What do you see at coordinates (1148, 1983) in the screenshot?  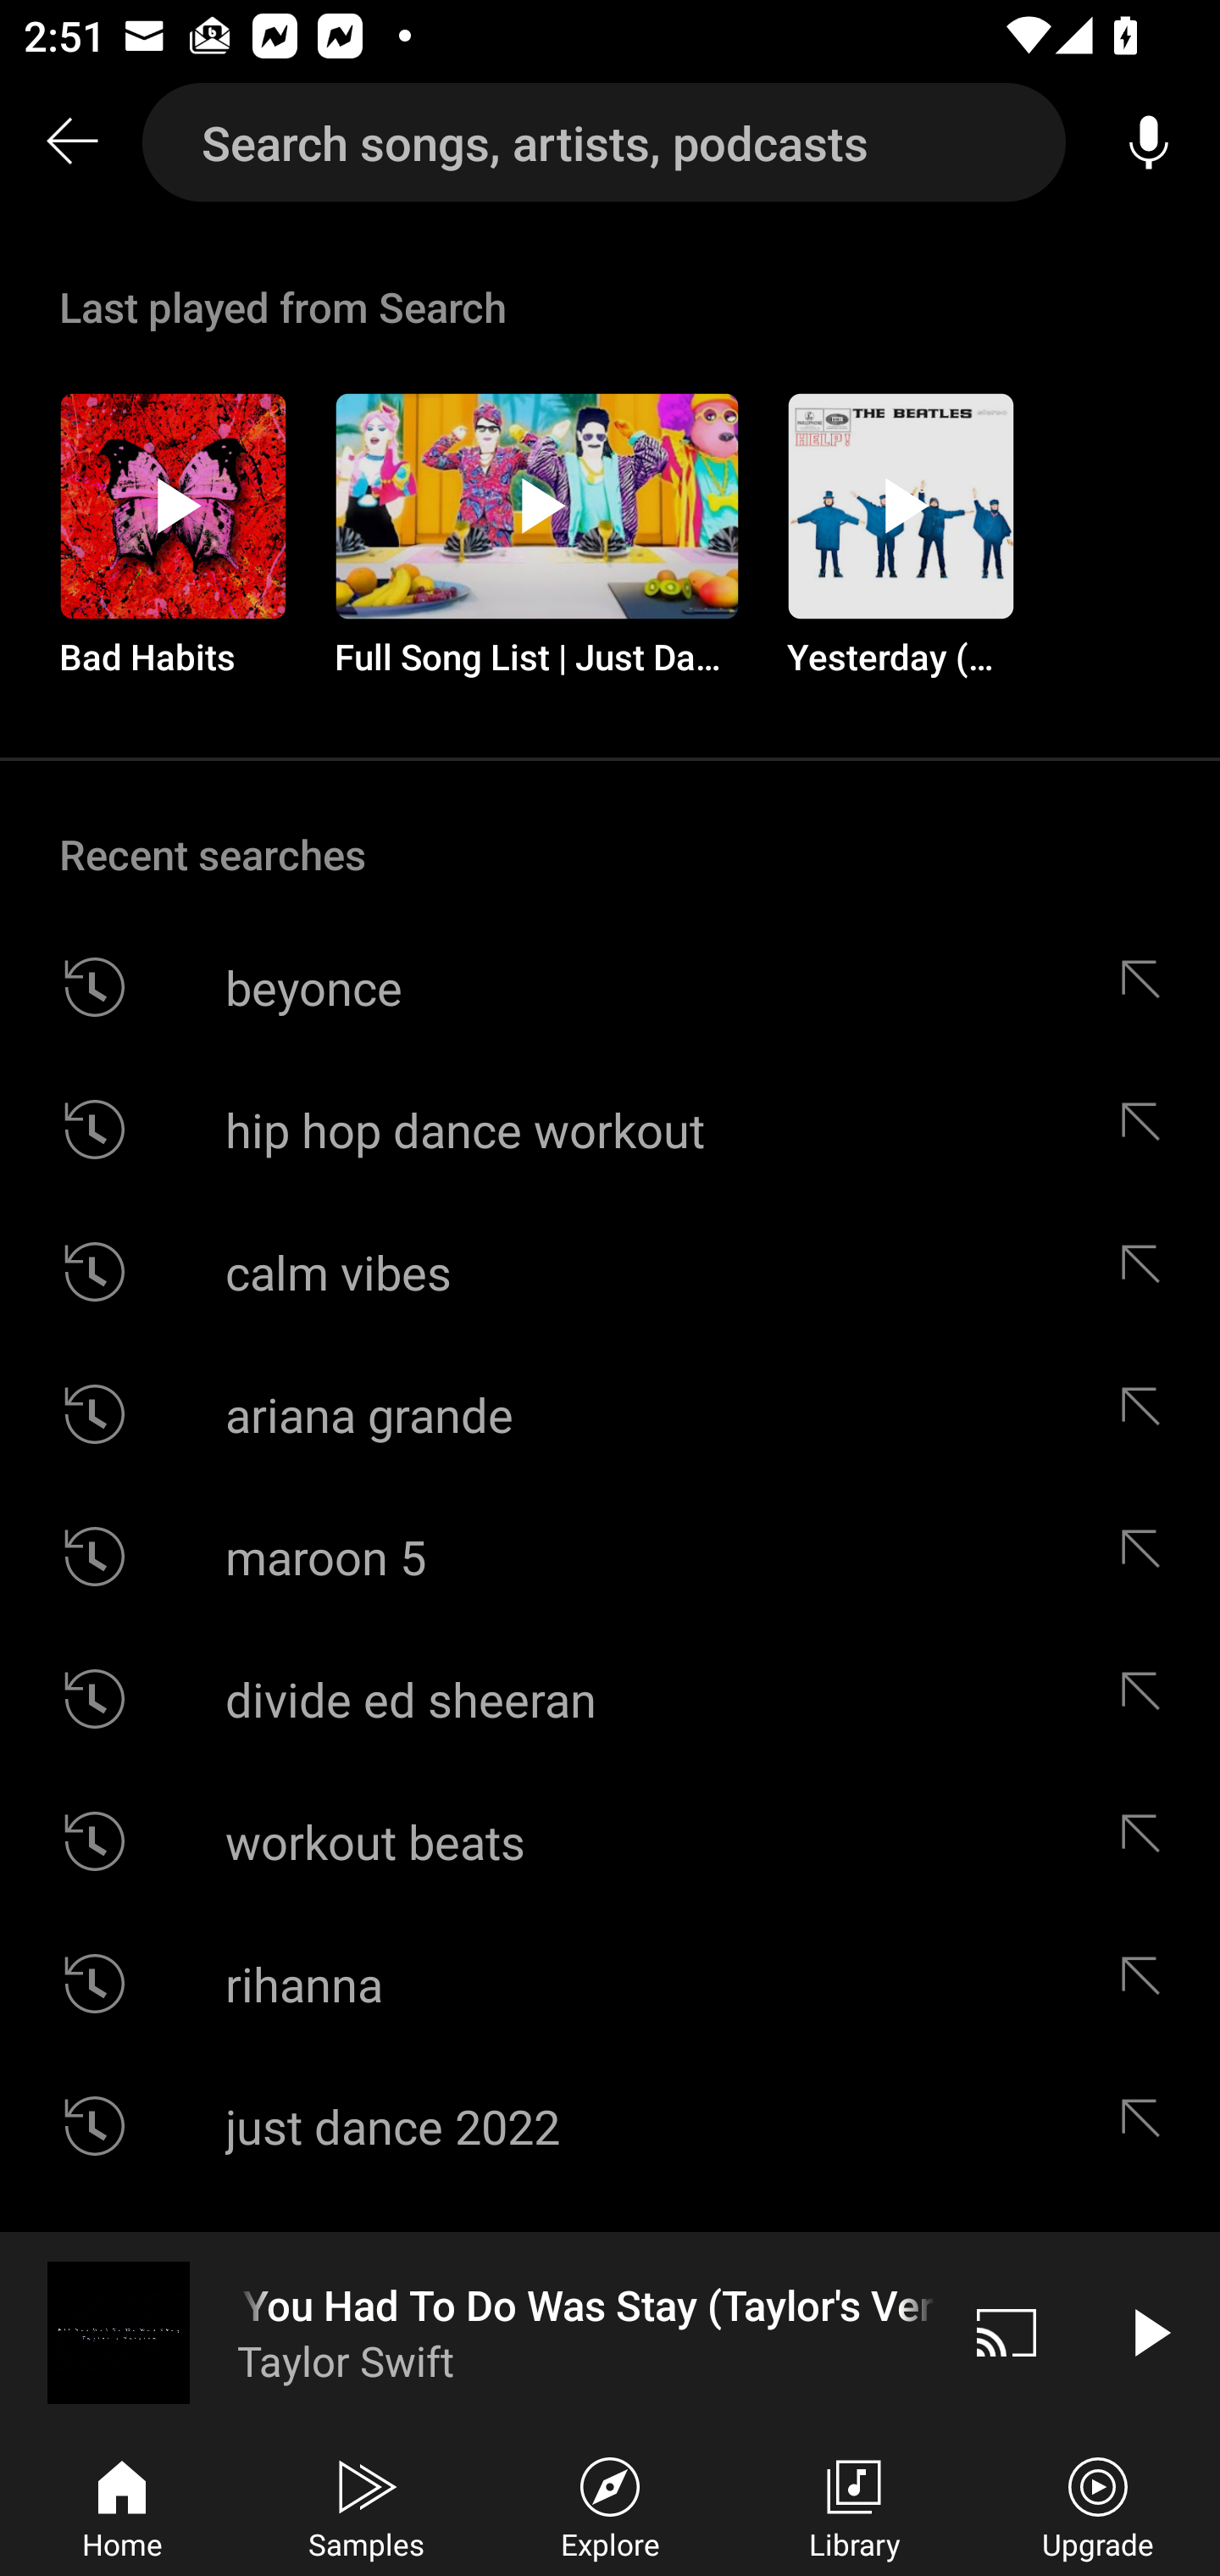 I see `Edit suggestion rihanna` at bounding box center [1148, 1983].